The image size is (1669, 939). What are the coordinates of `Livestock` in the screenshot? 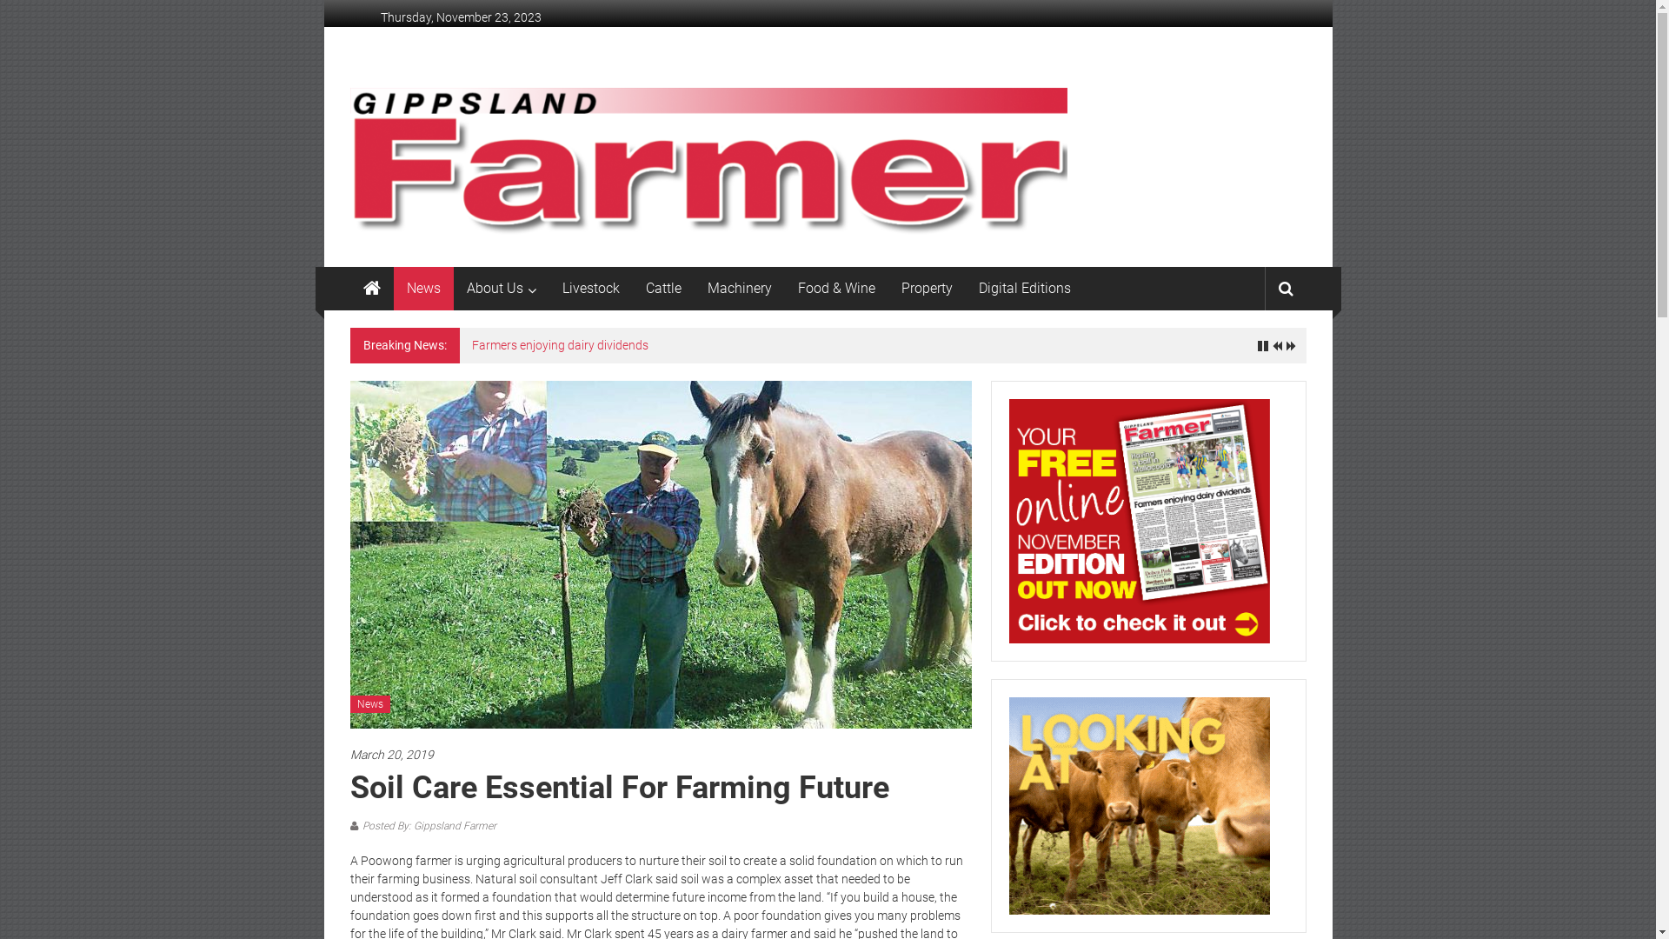 It's located at (590, 289).